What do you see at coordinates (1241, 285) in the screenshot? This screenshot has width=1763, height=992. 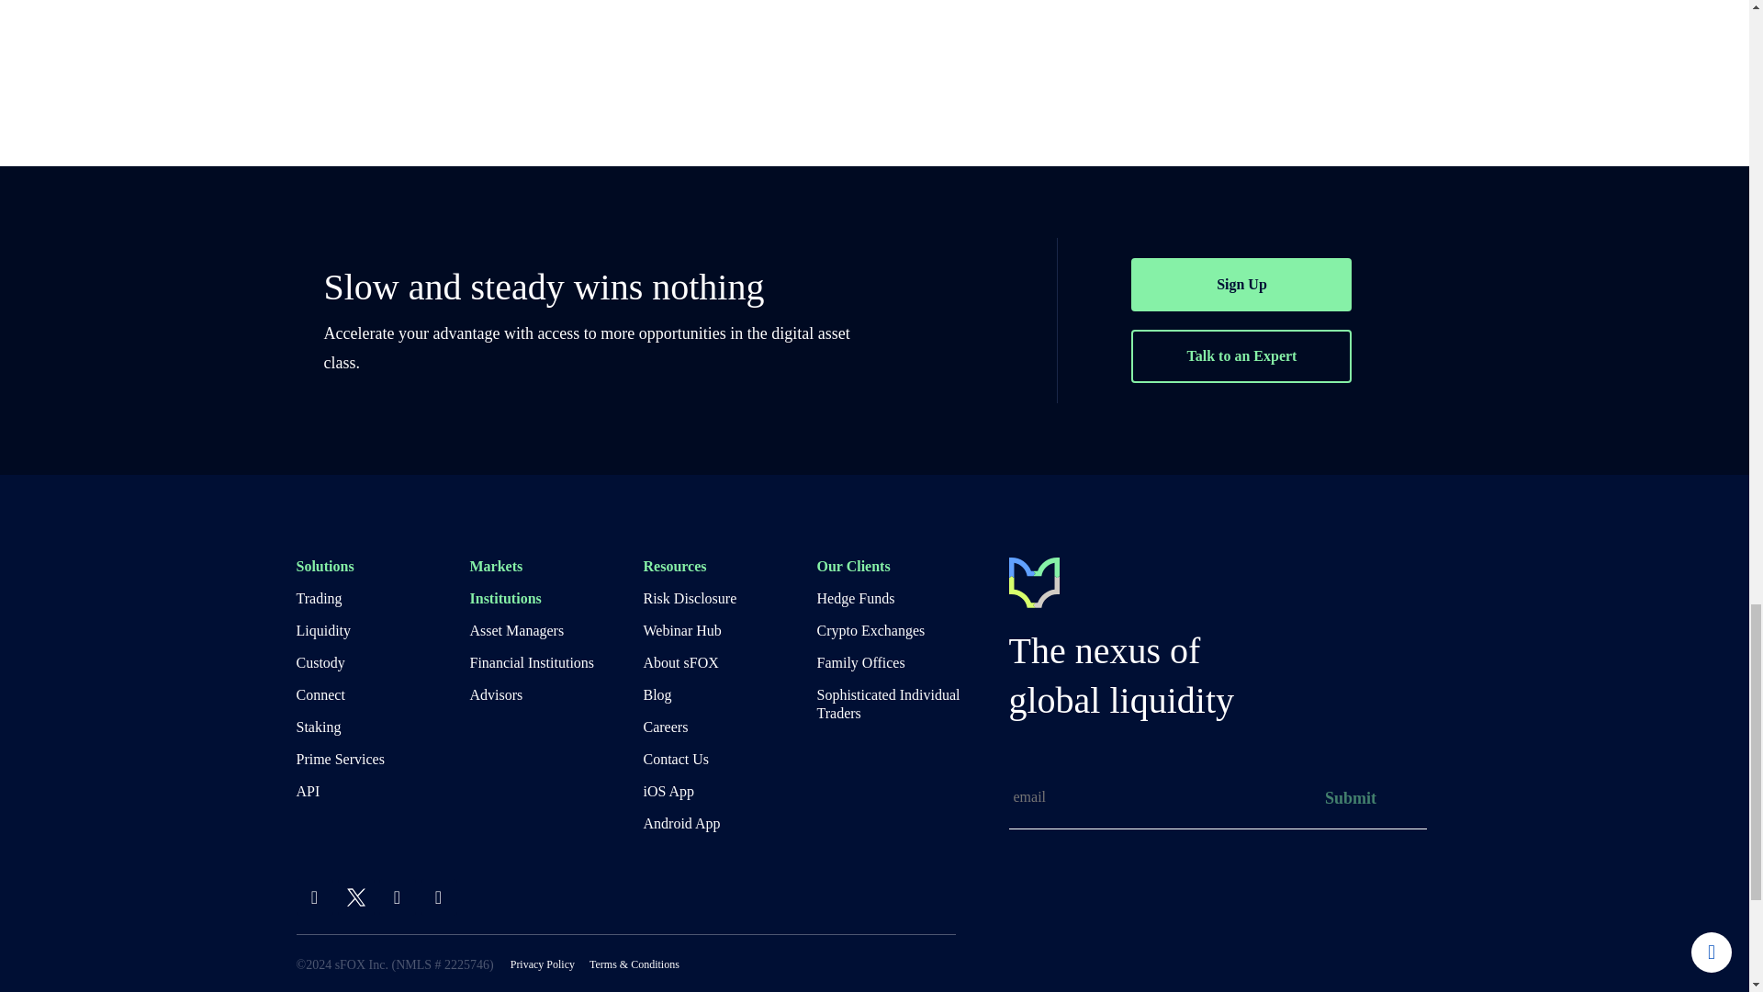 I see `Sign Up` at bounding box center [1241, 285].